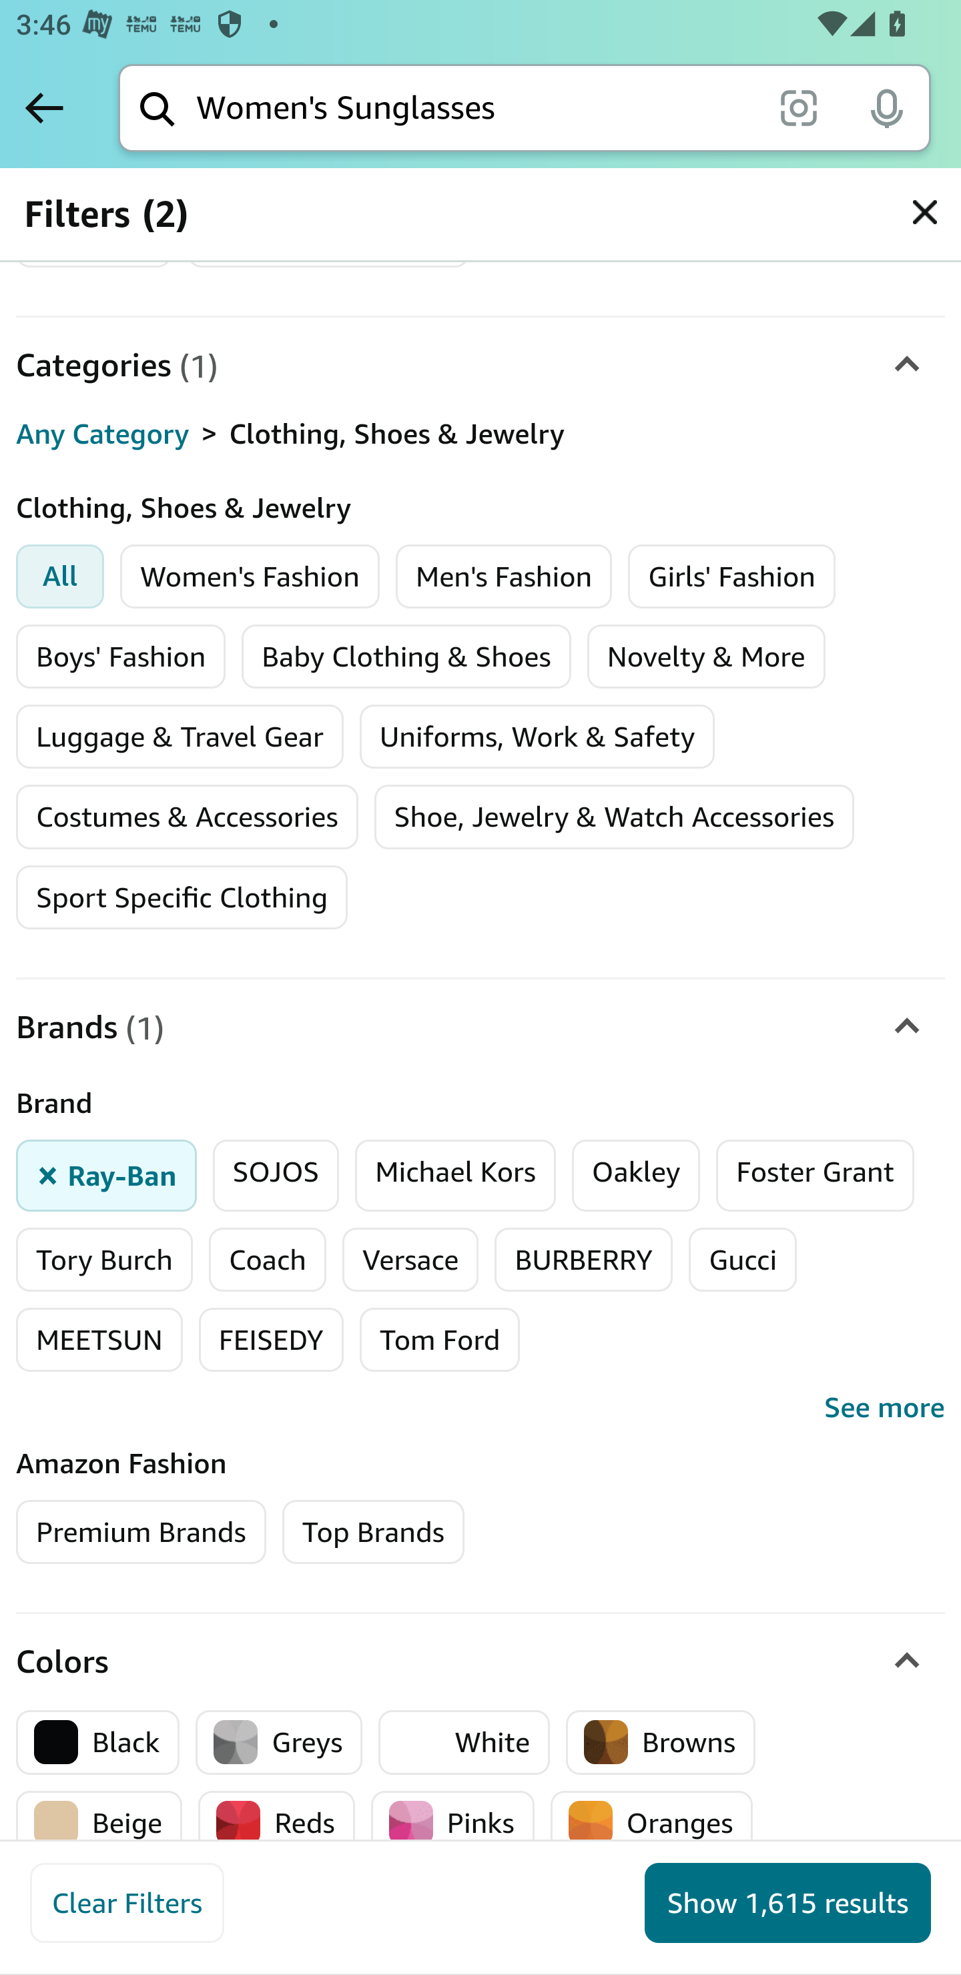  What do you see at coordinates (480, 1028) in the screenshot?
I see `Brands (1)` at bounding box center [480, 1028].